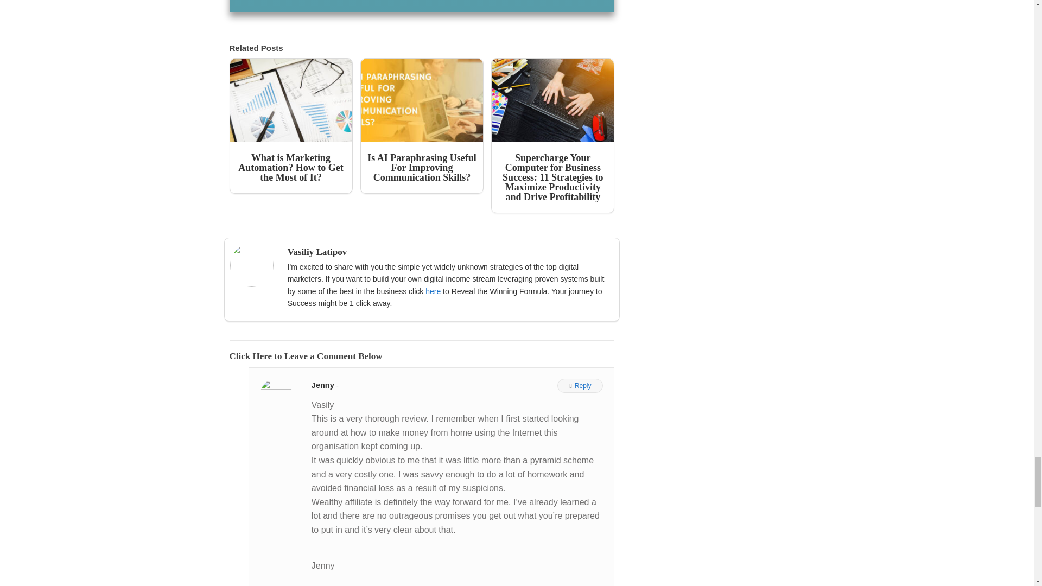  Describe the element at coordinates (433, 291) in the screenshot. I see `here` at that location.